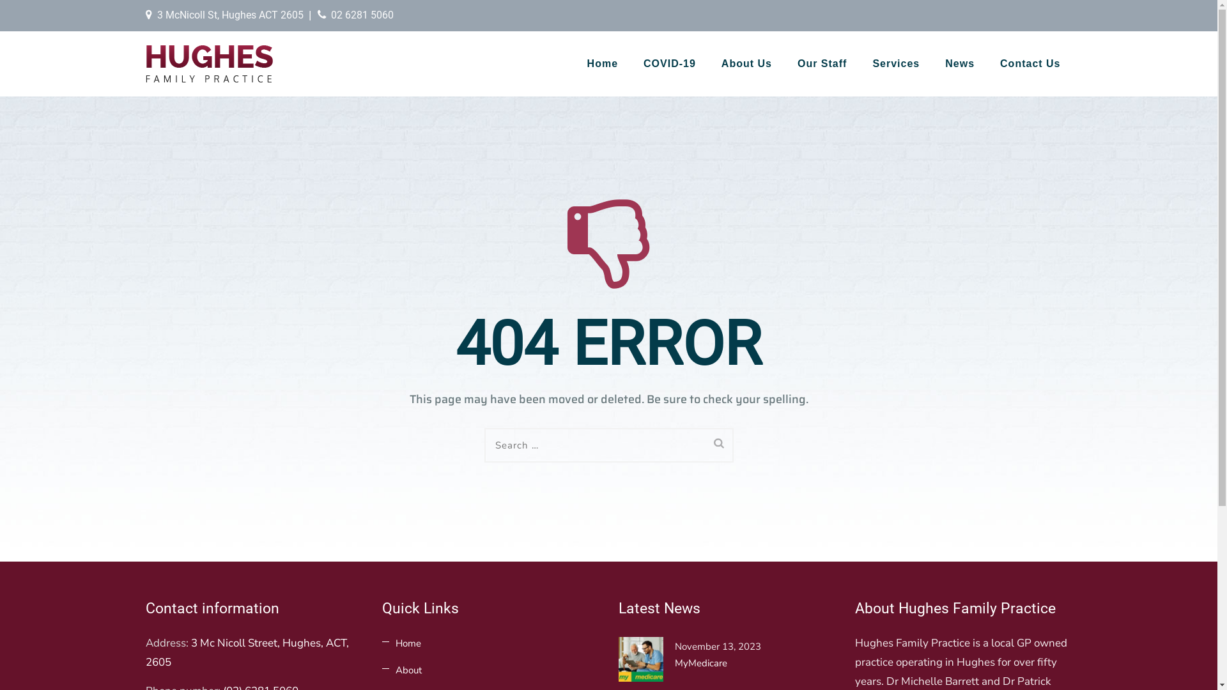 The width and height of the screenshot is (1227, 690). I want to click on About, so click(402, 670).